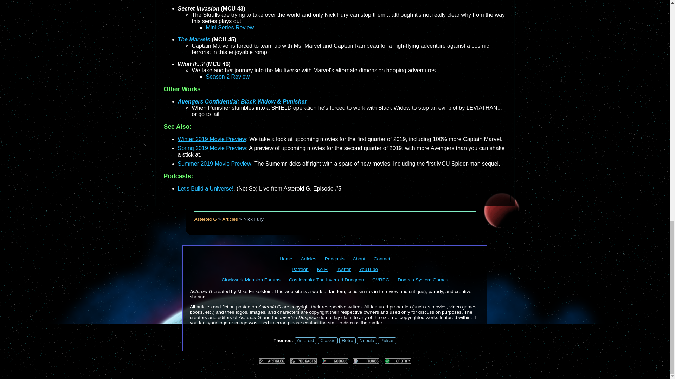 The height and width of the screenshot is (379, 675). What do you see at coordinates (308, 259) in the screenshot?
I see `Articles` at bounding box center [308, 259].